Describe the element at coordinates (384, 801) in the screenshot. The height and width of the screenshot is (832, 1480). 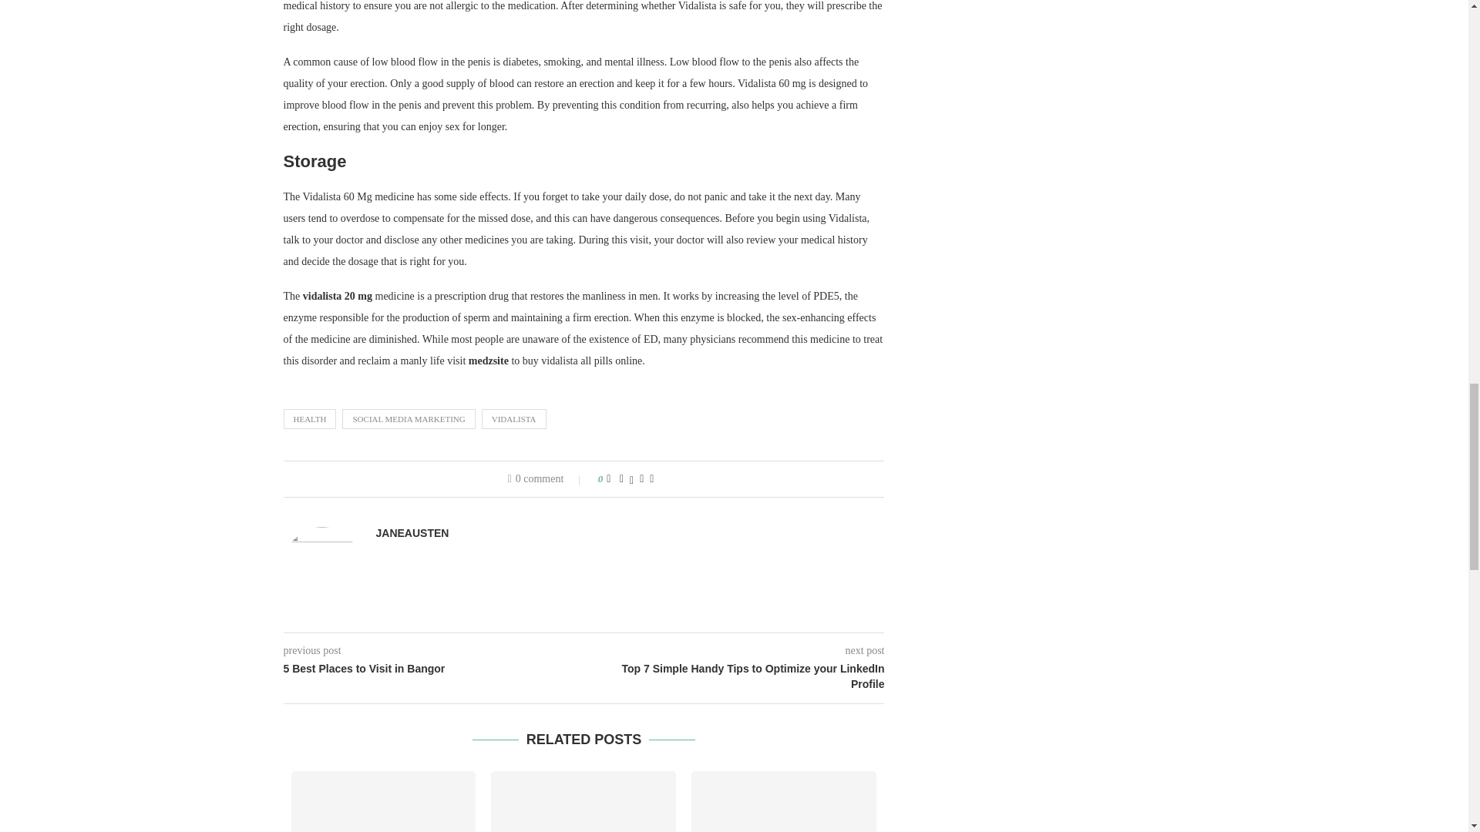
I see `How to Make Cannabis-Infused Olive Oil` at that location.